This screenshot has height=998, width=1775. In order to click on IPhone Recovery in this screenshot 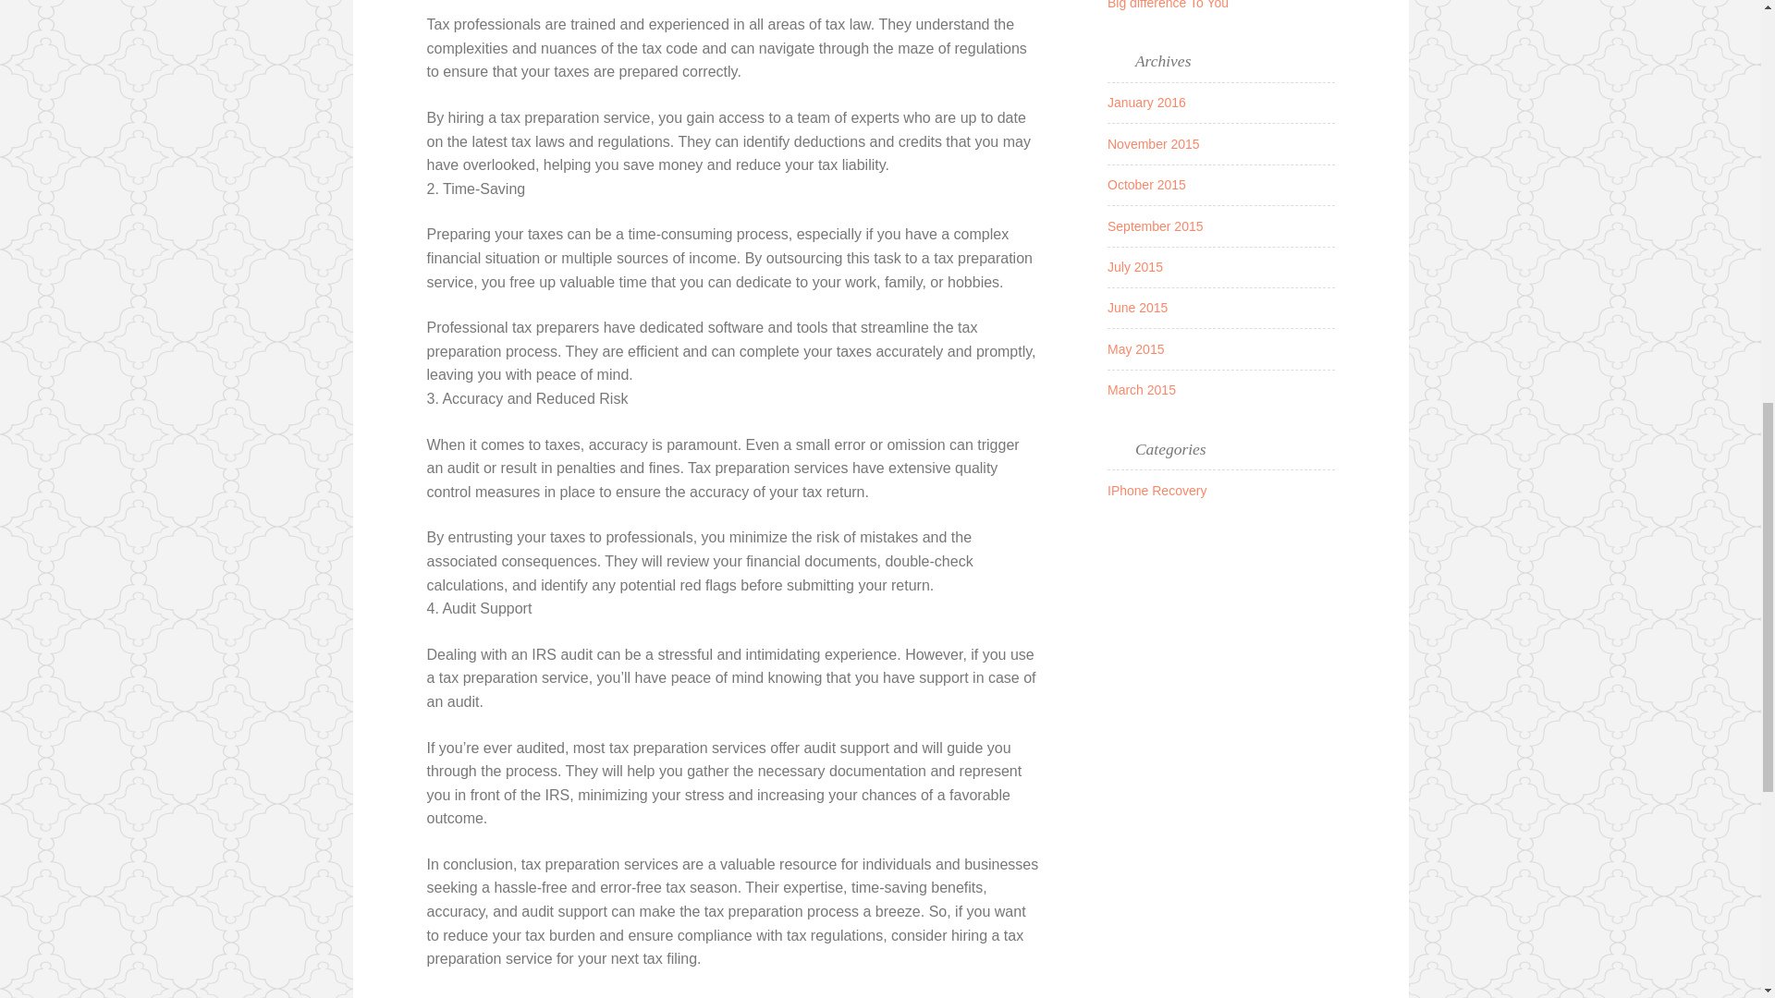, I will do `click(1157, 490)`.